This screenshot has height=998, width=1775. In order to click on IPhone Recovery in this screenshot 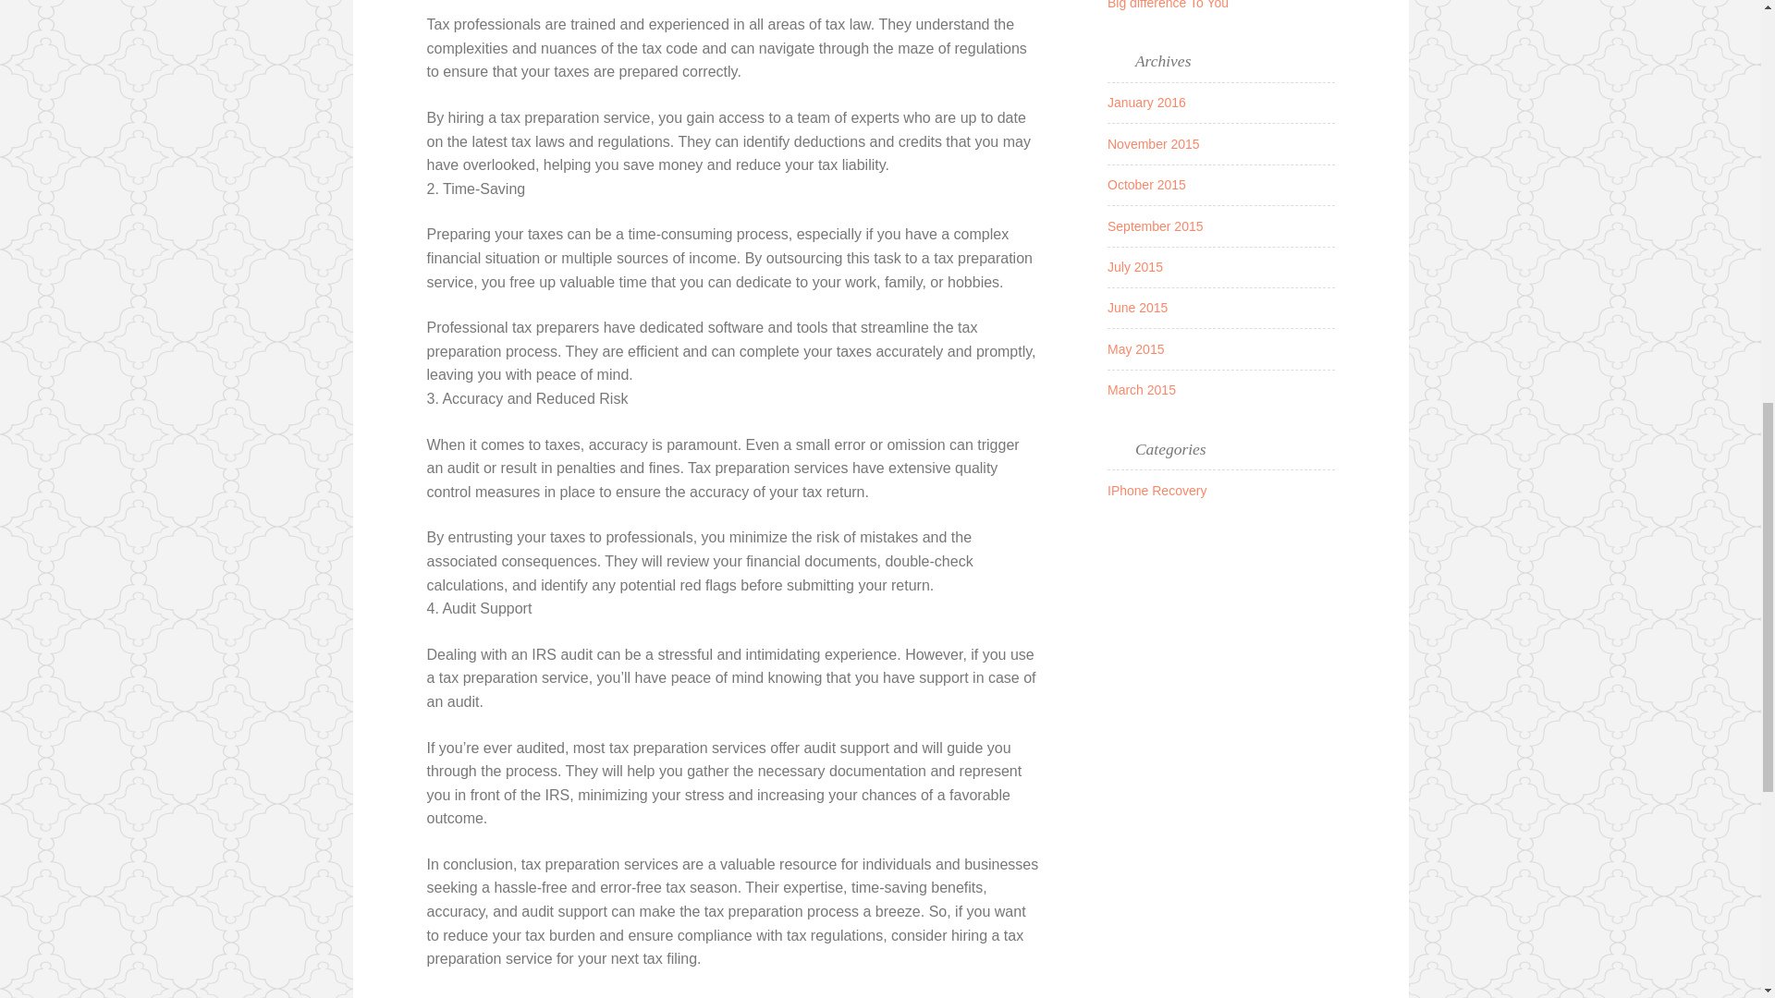, I will do `click(1157, 490)`.